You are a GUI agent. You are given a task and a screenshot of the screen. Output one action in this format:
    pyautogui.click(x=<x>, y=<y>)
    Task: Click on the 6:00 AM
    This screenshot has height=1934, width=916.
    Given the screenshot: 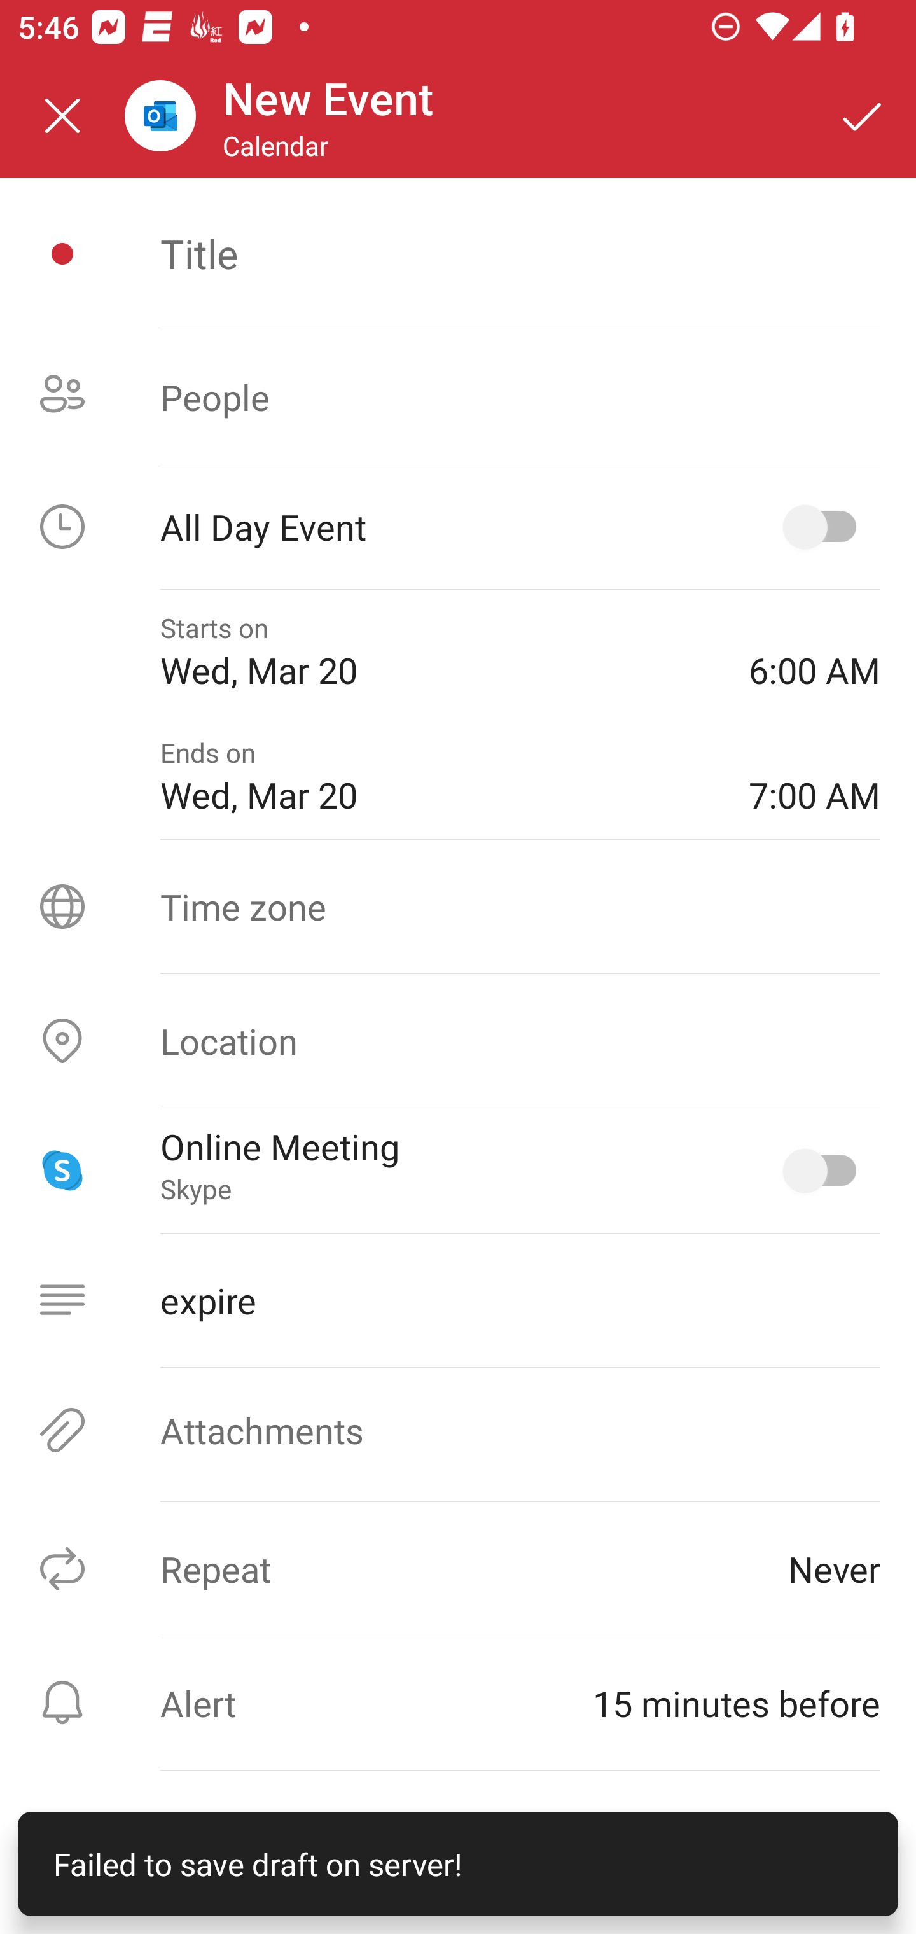 What is the action you would take?
    pyautogui.click(x=814, y=651)
    